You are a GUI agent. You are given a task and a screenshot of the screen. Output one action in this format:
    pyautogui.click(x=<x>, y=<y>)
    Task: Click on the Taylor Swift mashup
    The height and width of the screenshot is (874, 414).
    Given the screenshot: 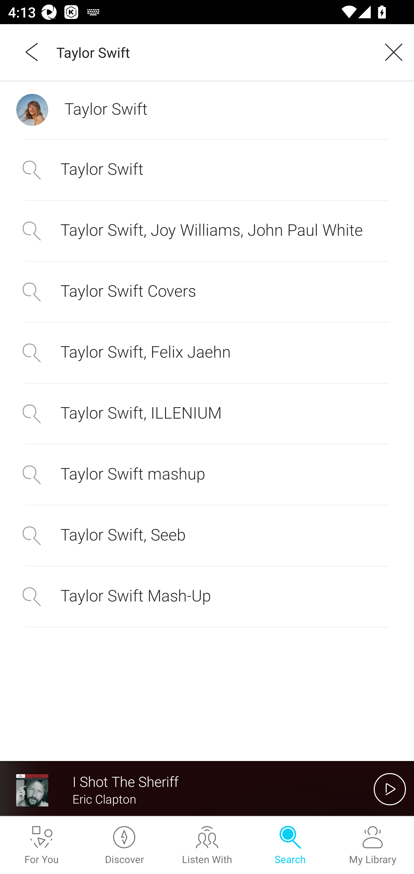 What is the action you would take?
    pyautogui.click(x=207, y=475)
    